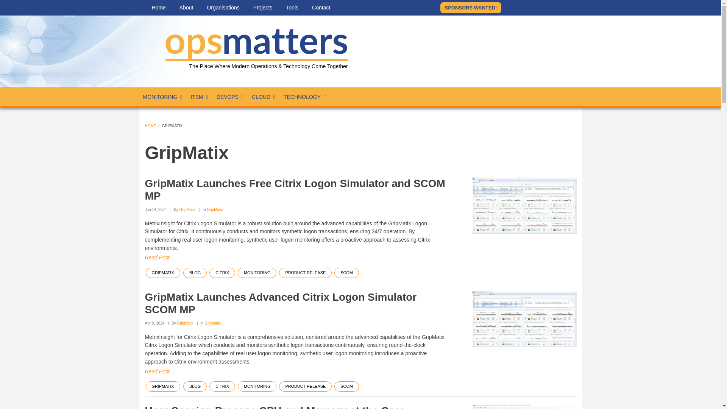  What do you see at coordinates (305, 97) in the screenshot?
I see `TECHNOLOGY` at bounding box center [305, 97].